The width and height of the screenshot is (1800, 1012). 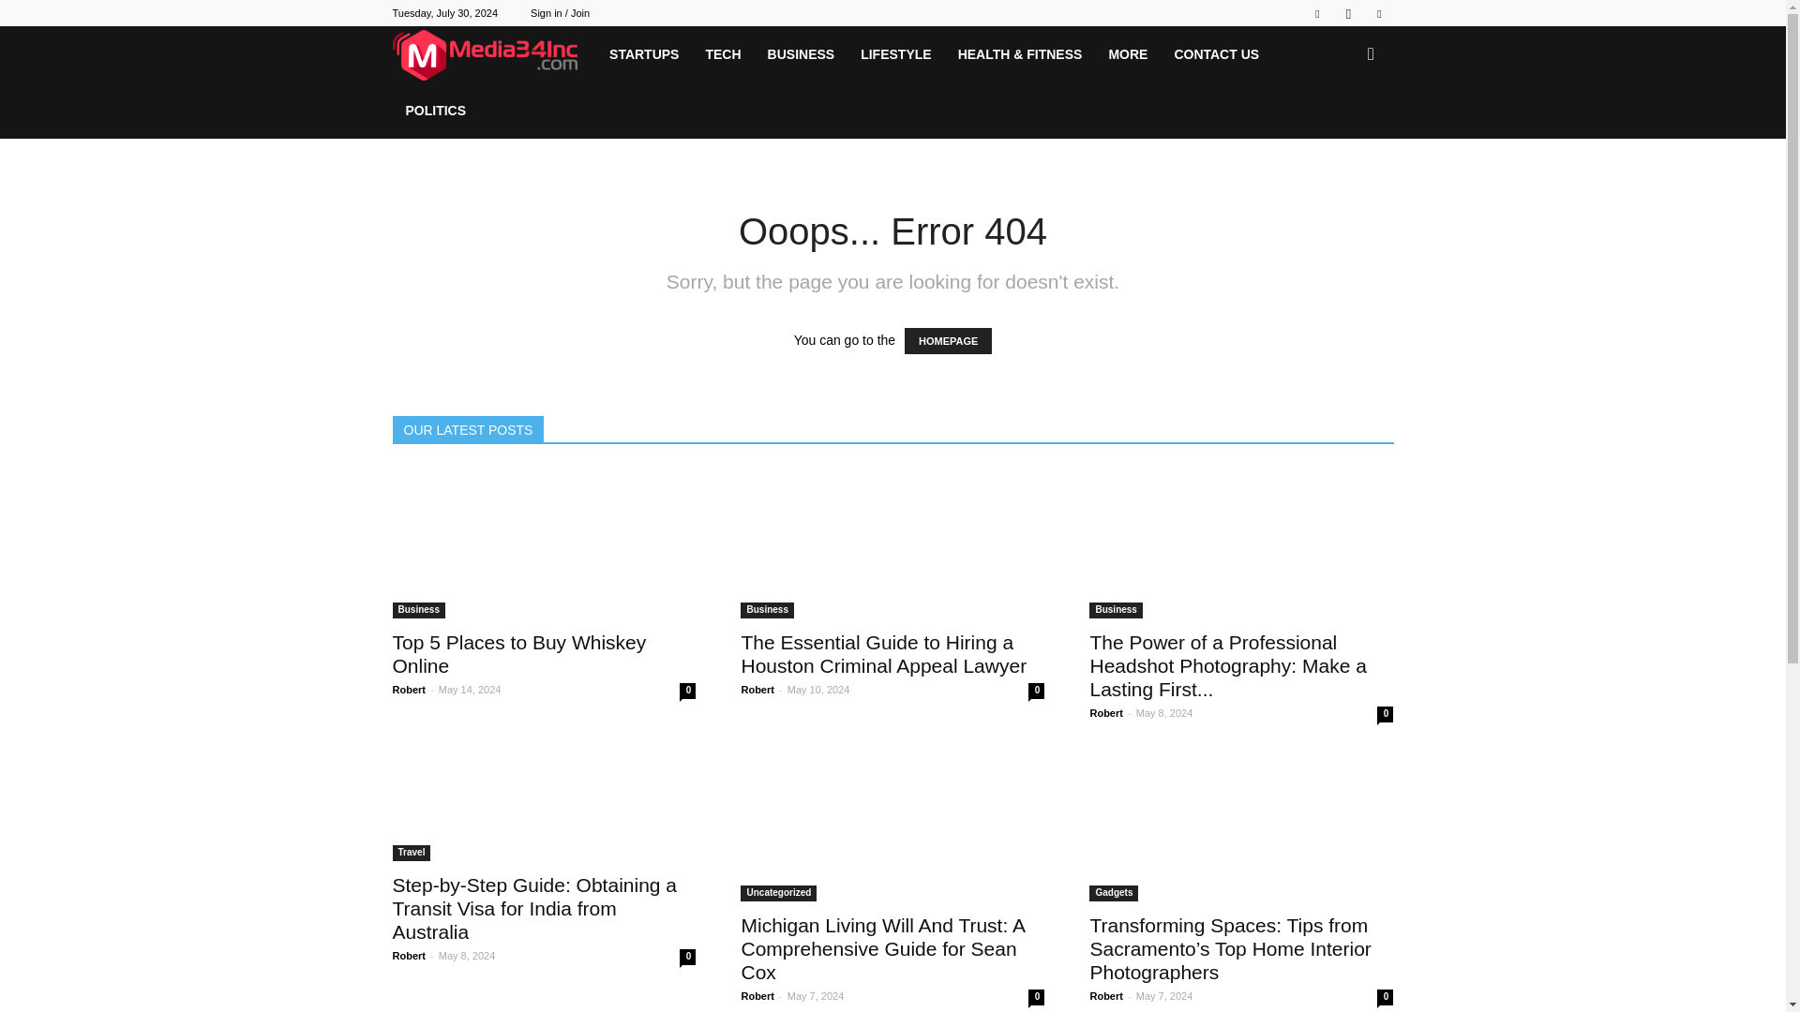 I want to click on Media34Inc, so click(x=493, y=54).